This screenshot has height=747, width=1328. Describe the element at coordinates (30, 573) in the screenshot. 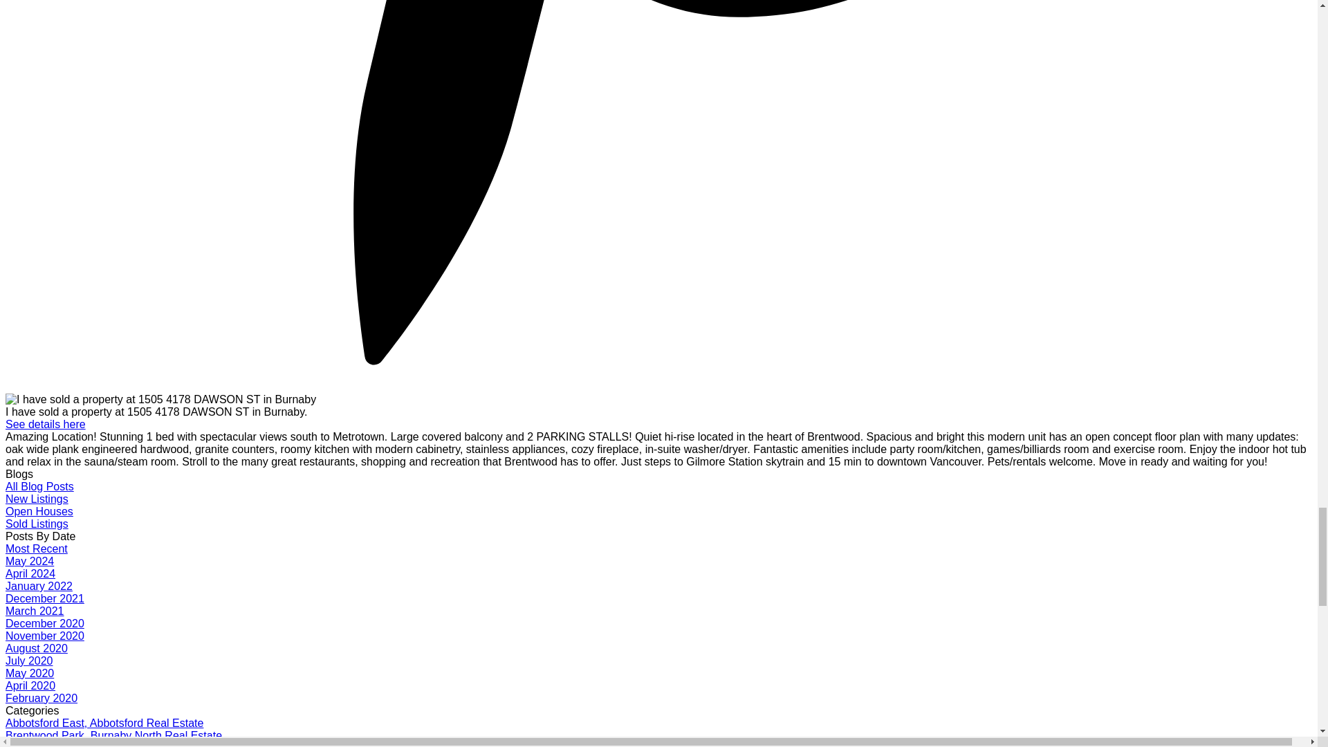

I see `April 2024` at that location.